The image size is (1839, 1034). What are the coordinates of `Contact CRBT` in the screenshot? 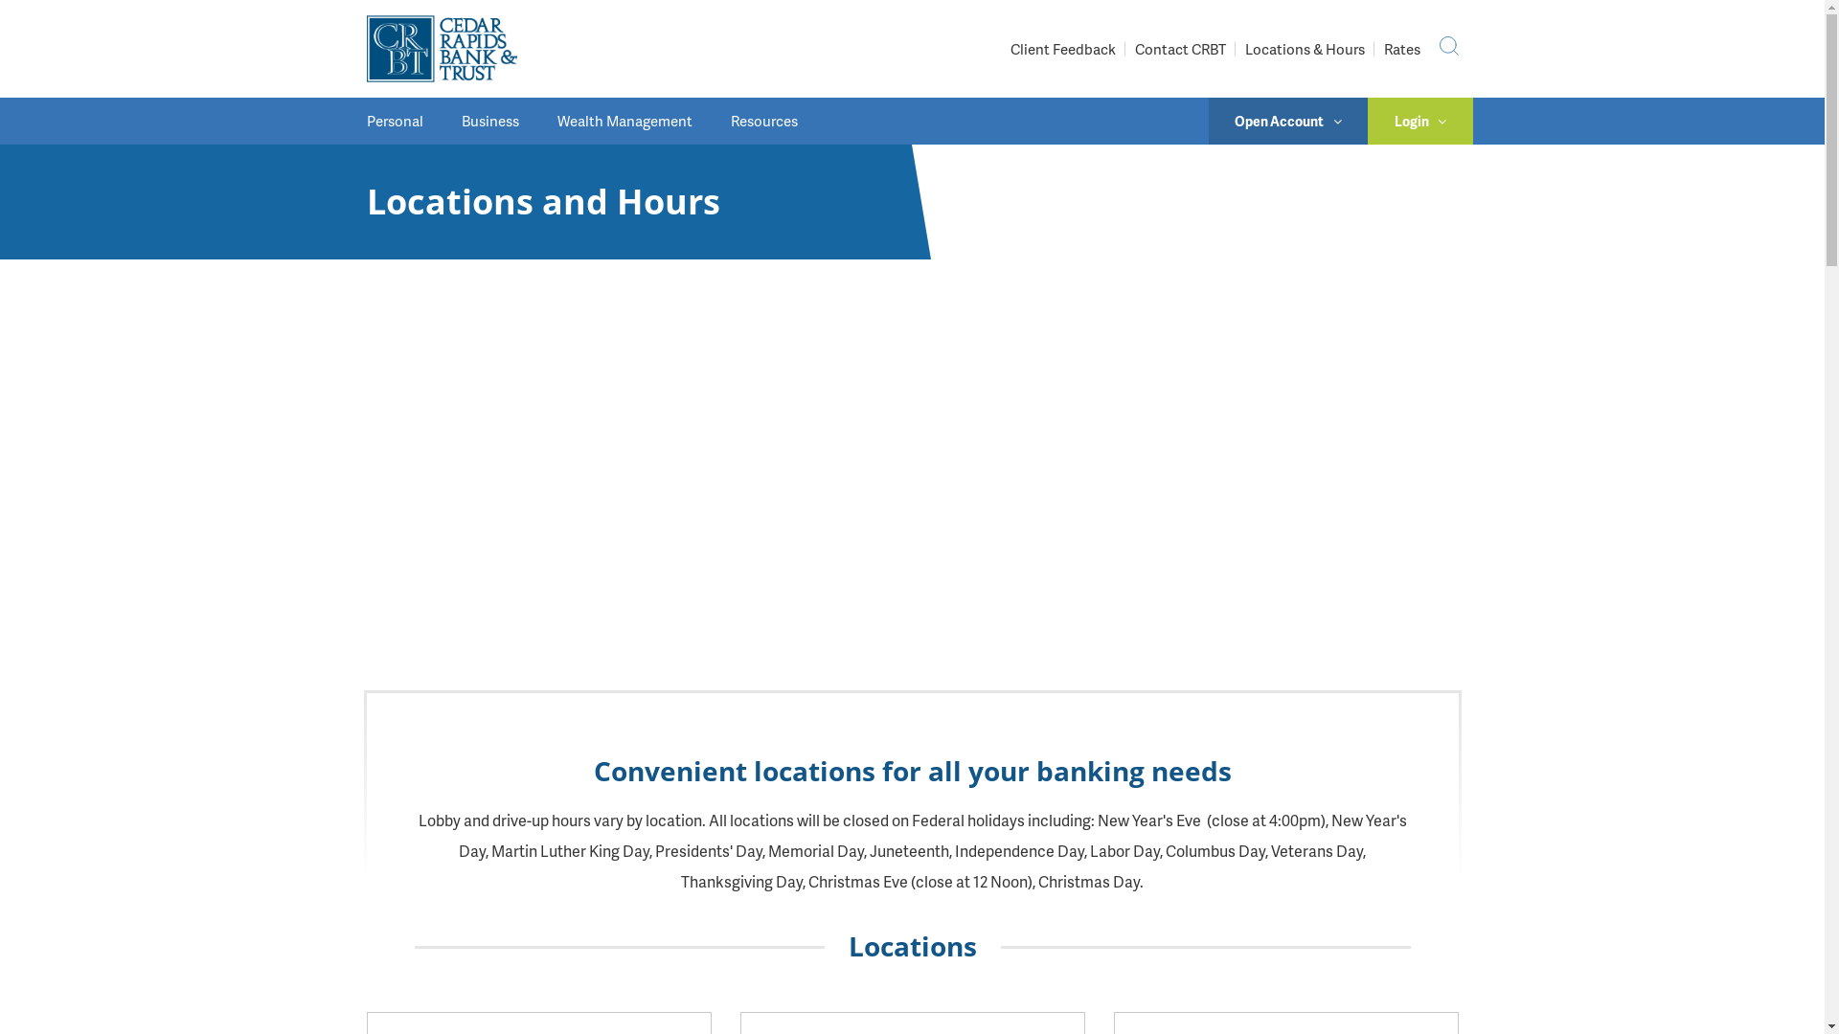 It's located at (1180, 49).